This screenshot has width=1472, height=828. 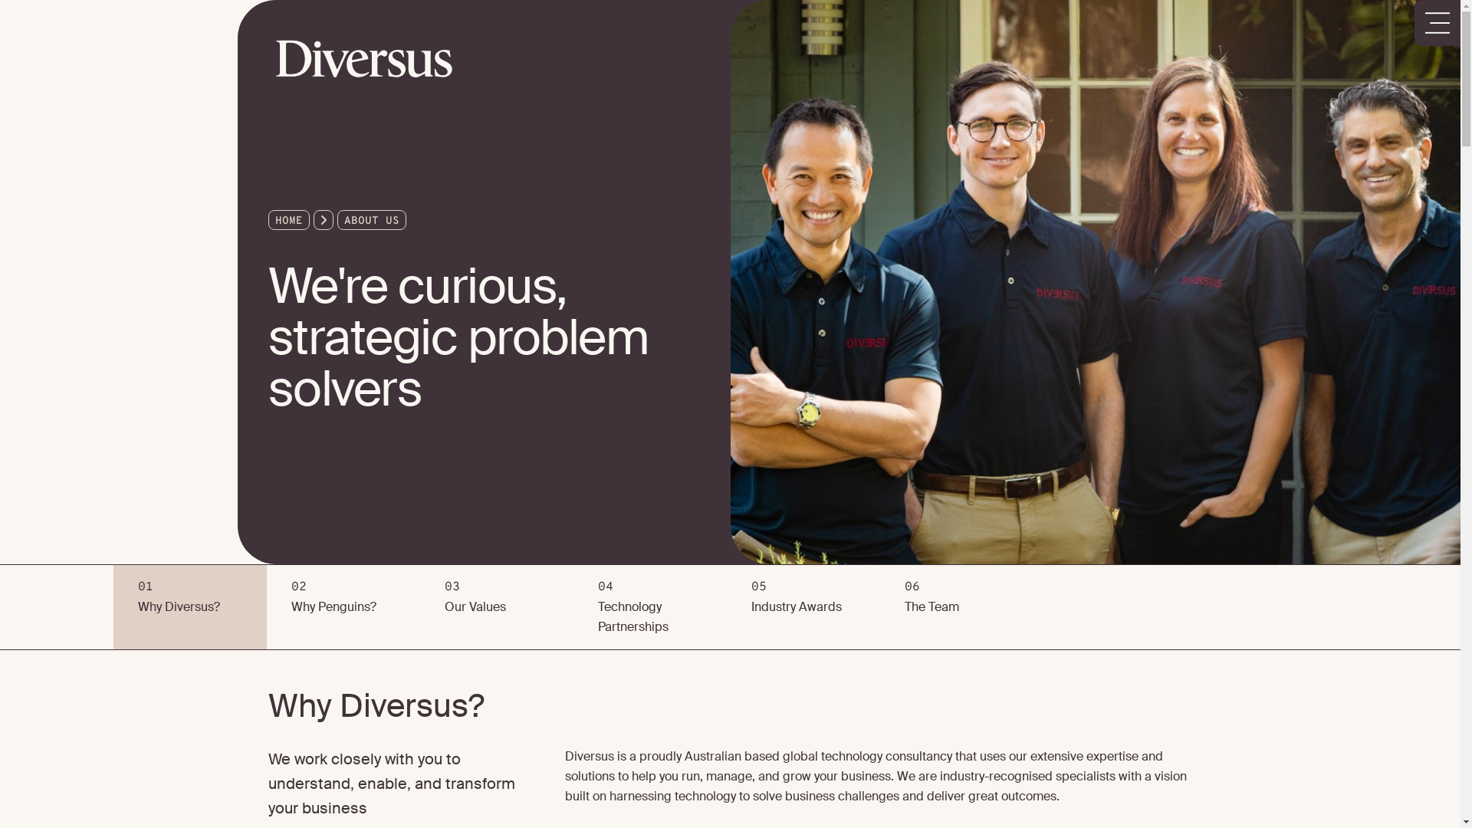 I want to click on 02
Why Penguins?, so click(x=343, y=607).